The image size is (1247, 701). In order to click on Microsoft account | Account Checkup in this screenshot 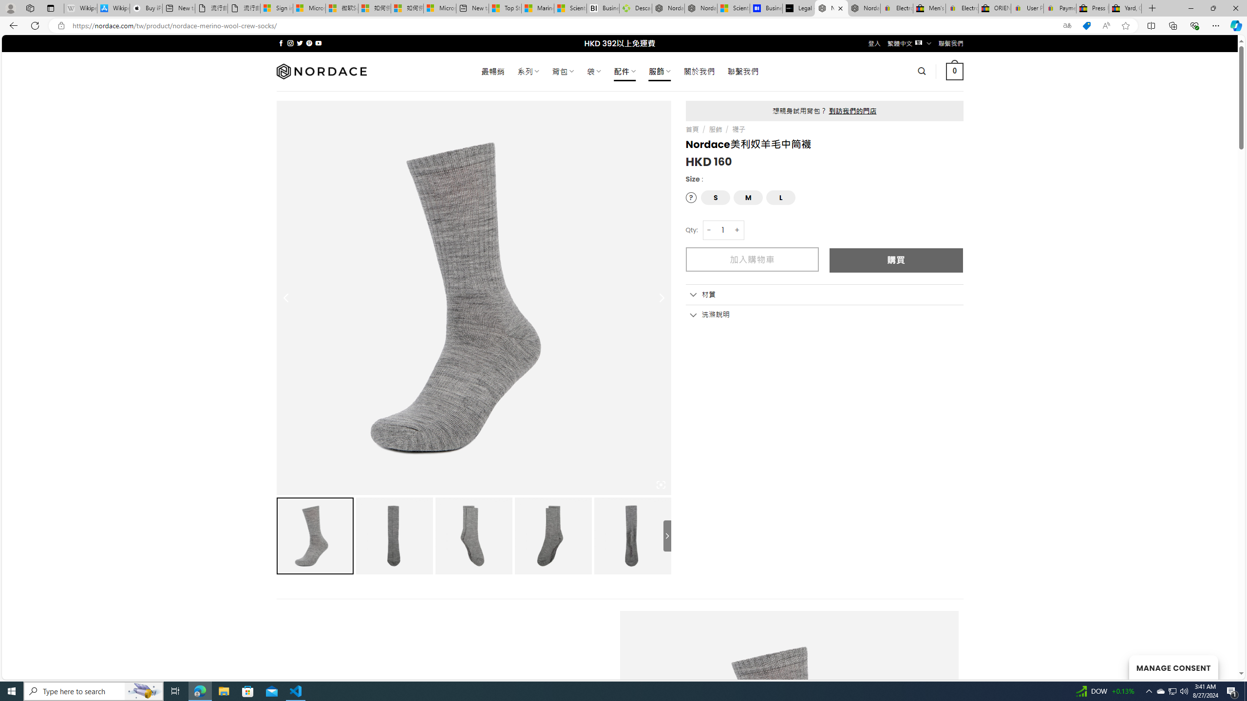, I will do `click(439, 8)`.